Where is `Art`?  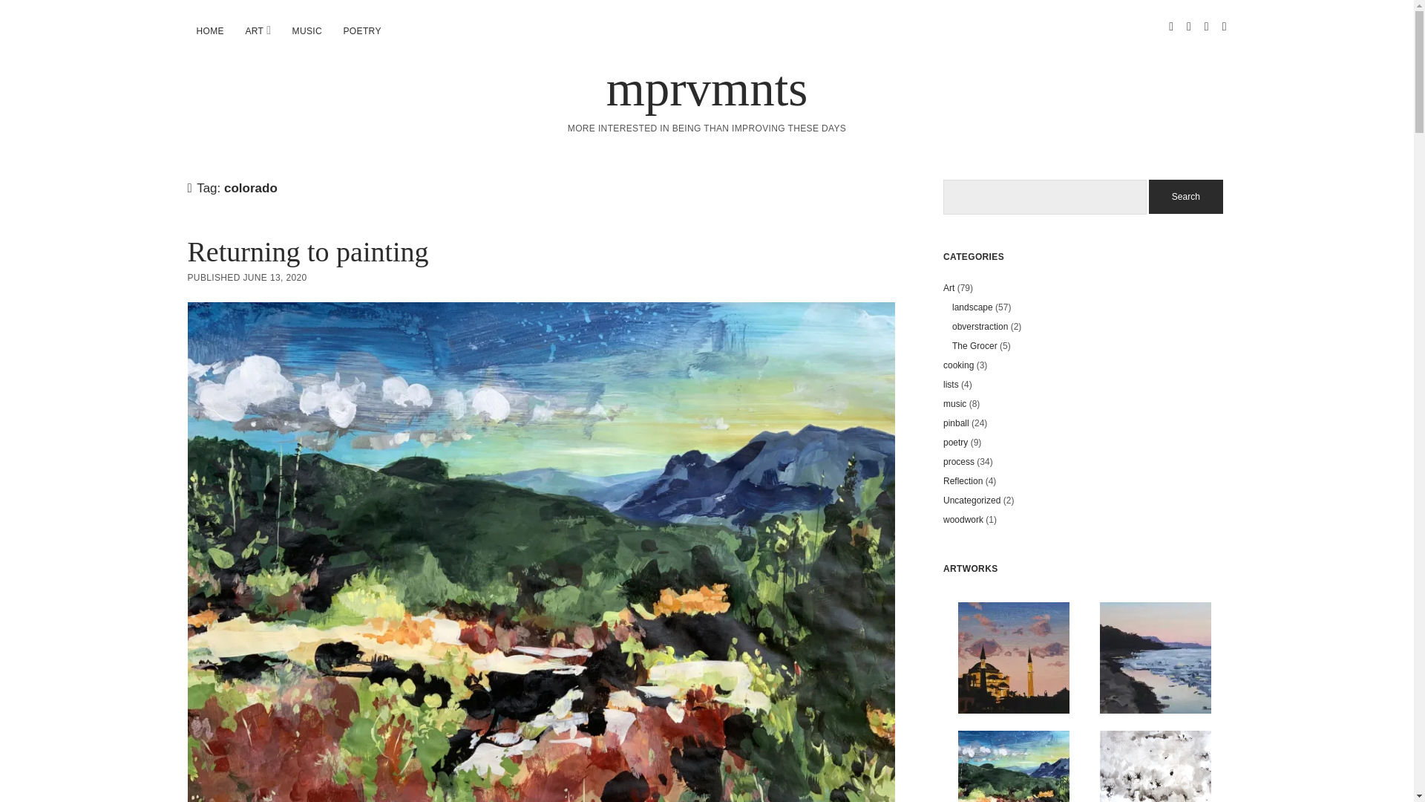 Art is located at coordinates (949, 288).